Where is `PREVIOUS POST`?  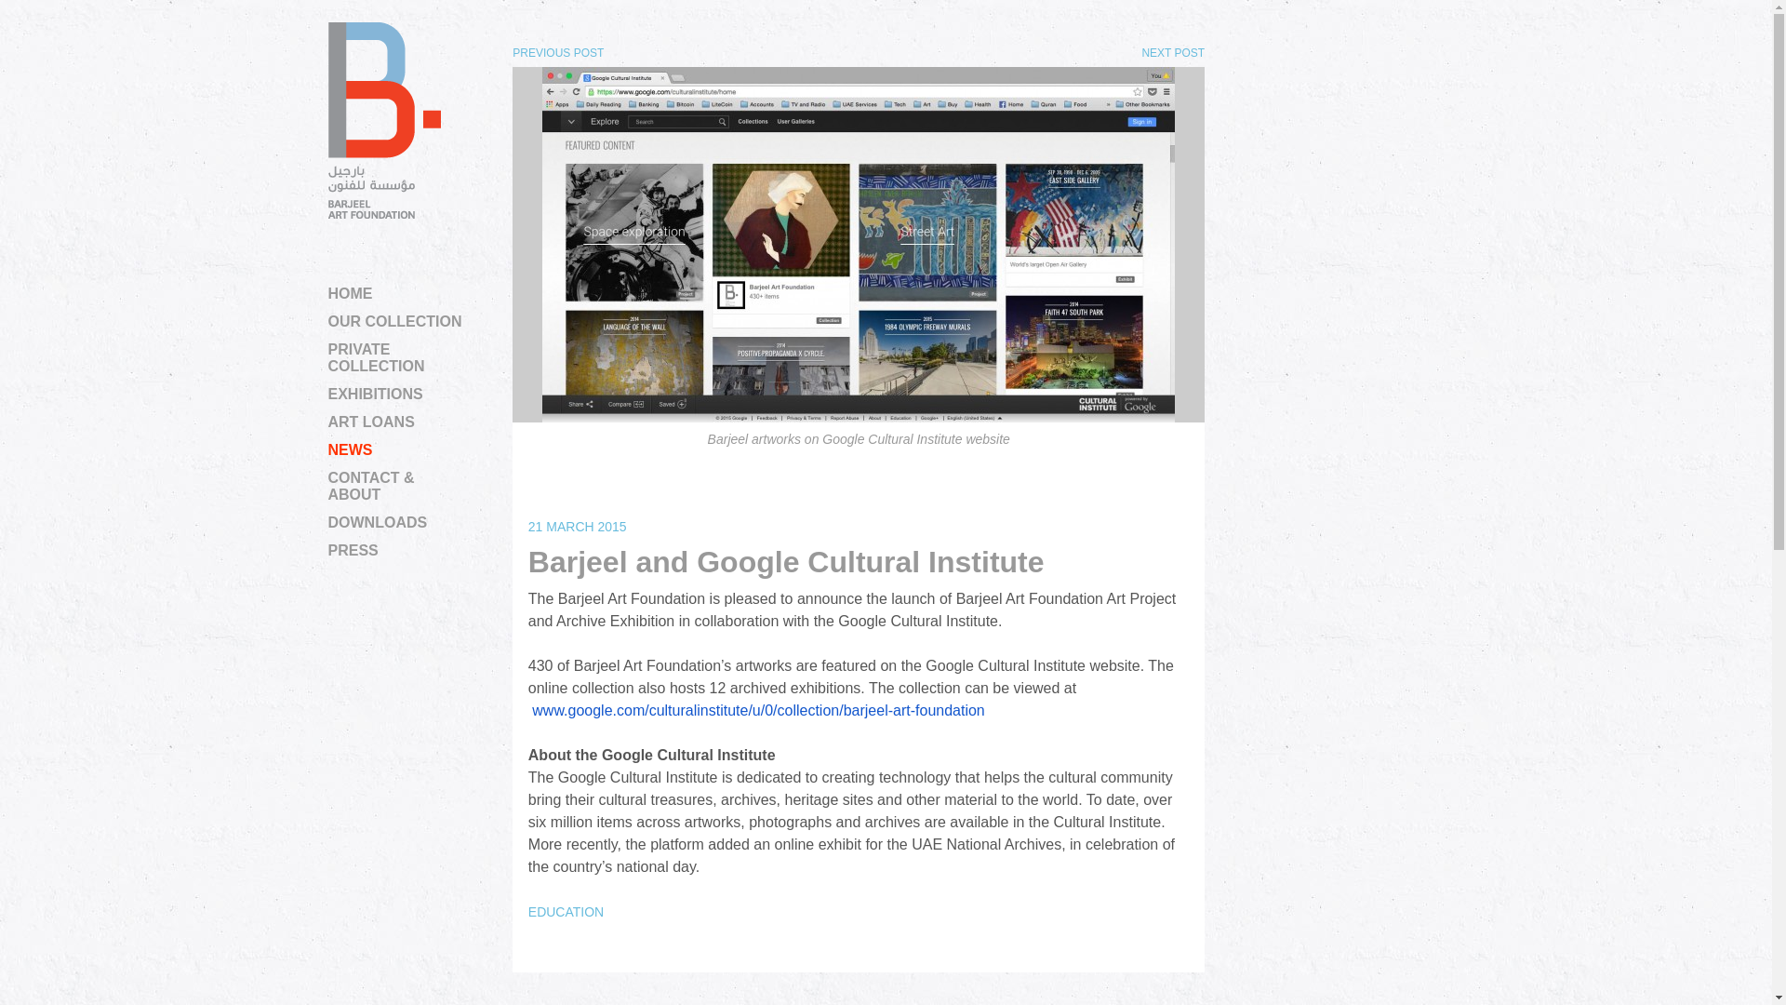
PREVIOUS POST is located at coordinates (558, 52).